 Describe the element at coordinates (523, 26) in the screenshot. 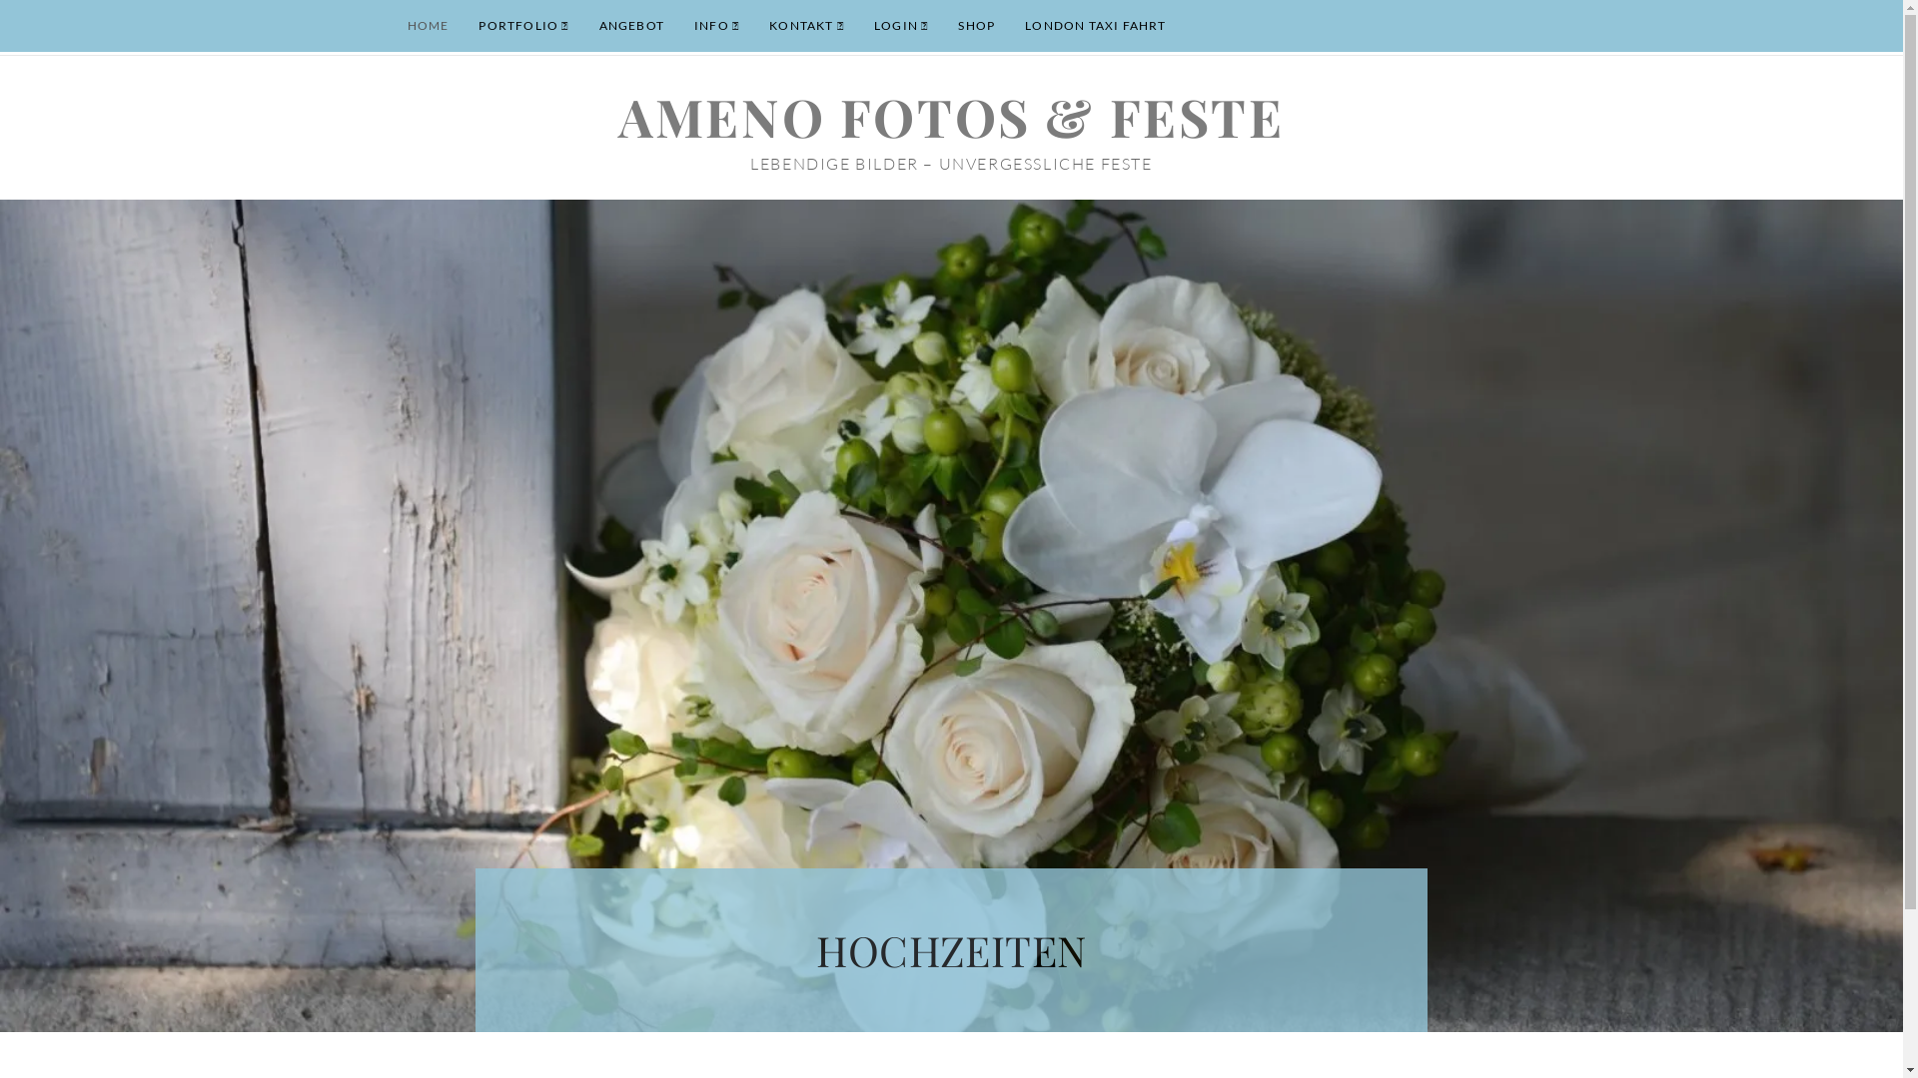

I see `PORTFOLIO` at that location.